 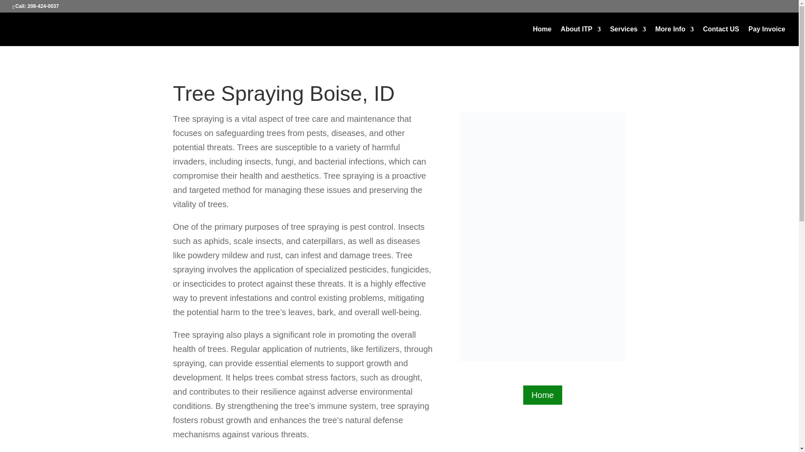 What do you see at coordinates (542, 36) in the screenshot?
I see `Home` at bounding box center [542, 36].